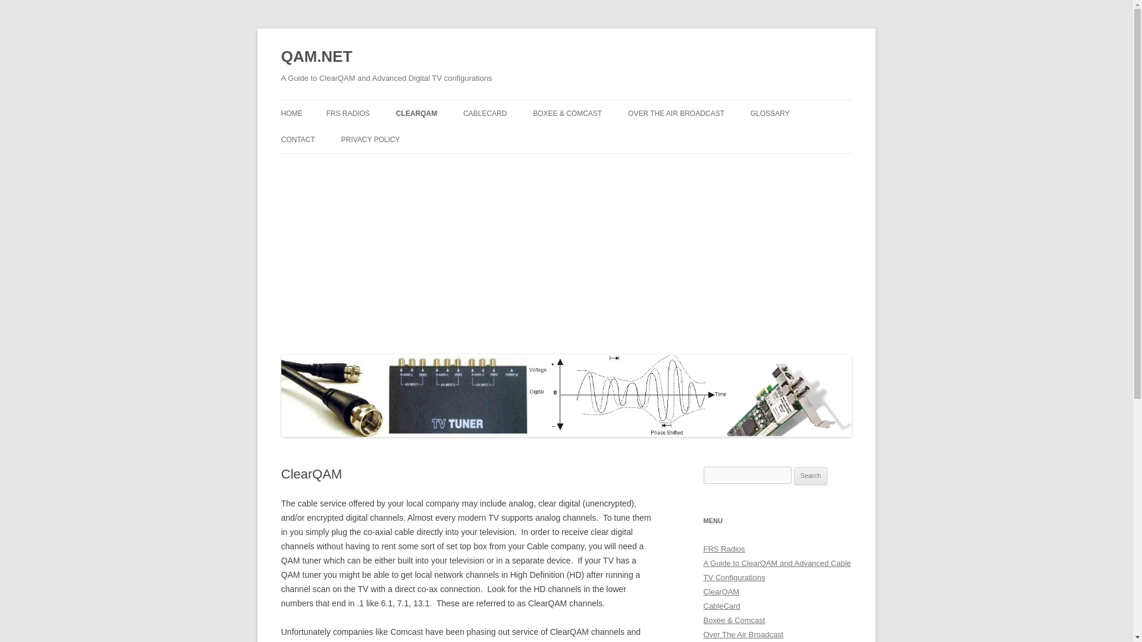 This screenshot has width=1142, height=642. Describe the element at coordinates (721, 606) in the screenshot. I see `CableCard` at that location.